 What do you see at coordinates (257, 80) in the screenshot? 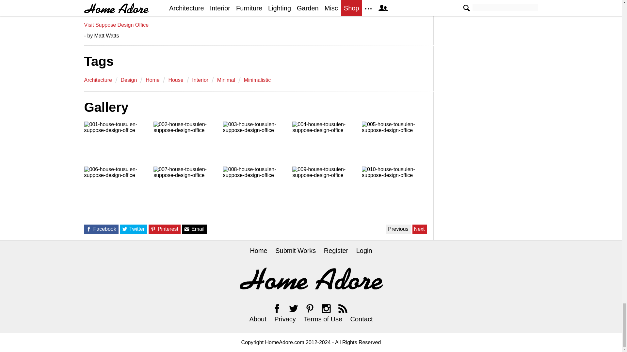
I see `minimalistic` at bounding box center [257, 80].